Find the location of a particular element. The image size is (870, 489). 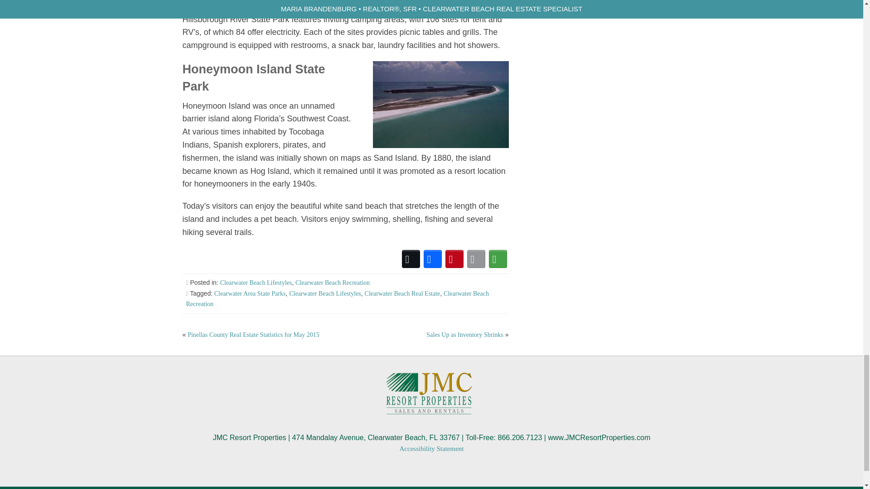

Email This is located at coordinates (476, 259).